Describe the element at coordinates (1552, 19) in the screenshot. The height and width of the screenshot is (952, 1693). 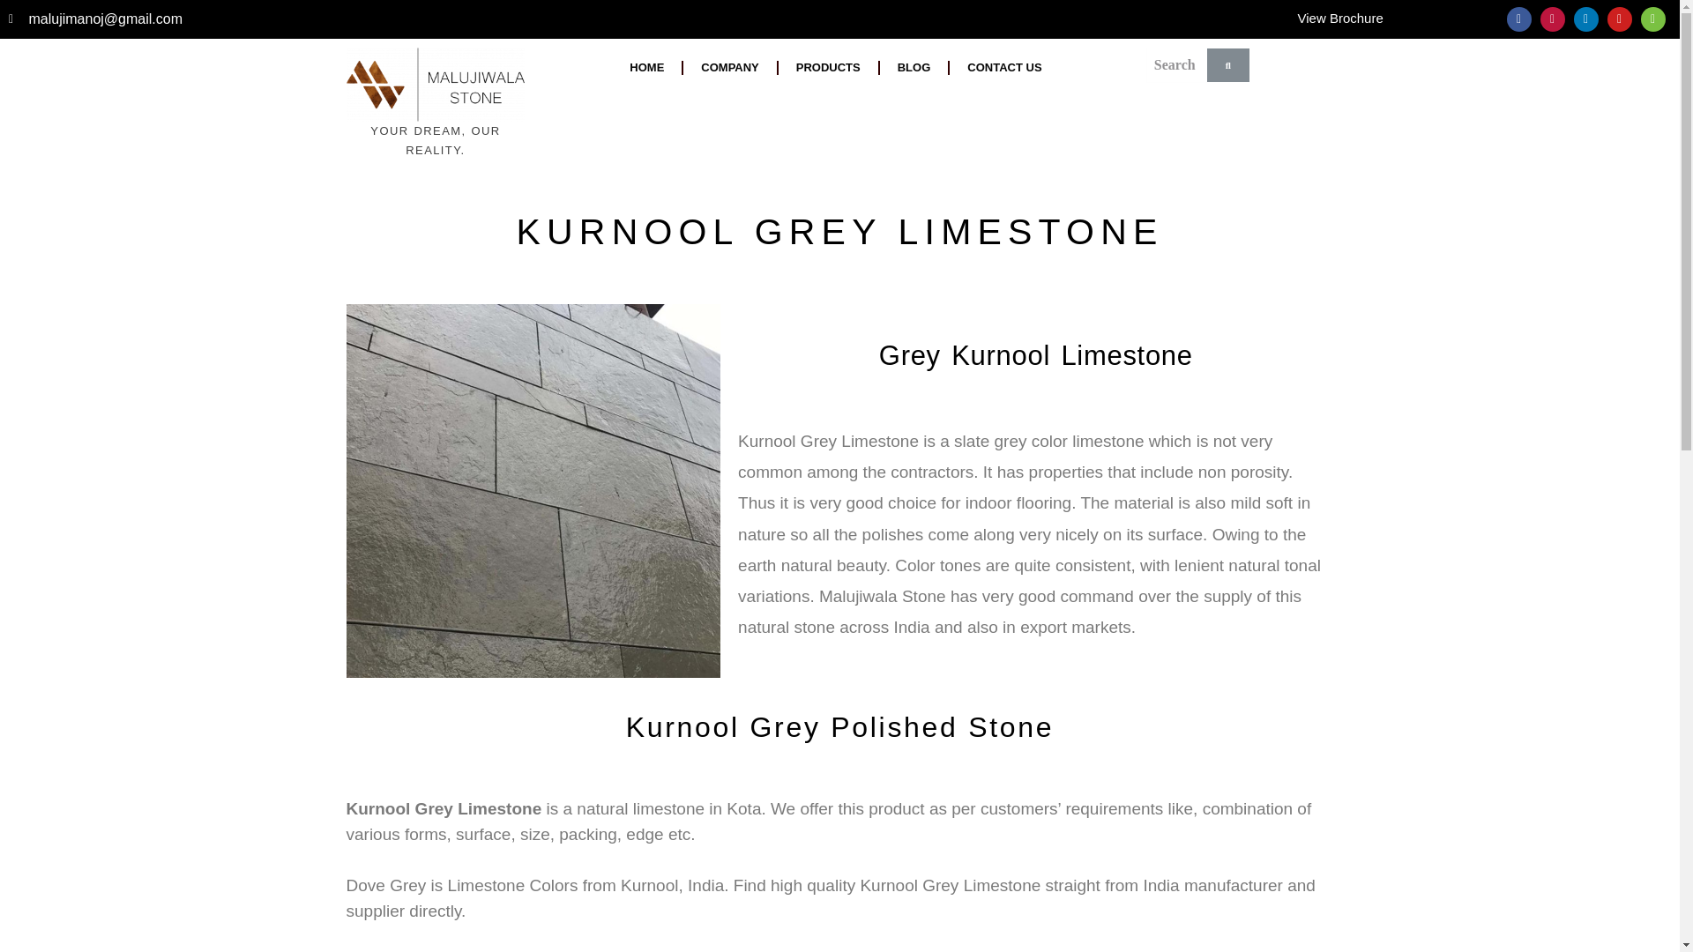
I see `Instagram` at that location.